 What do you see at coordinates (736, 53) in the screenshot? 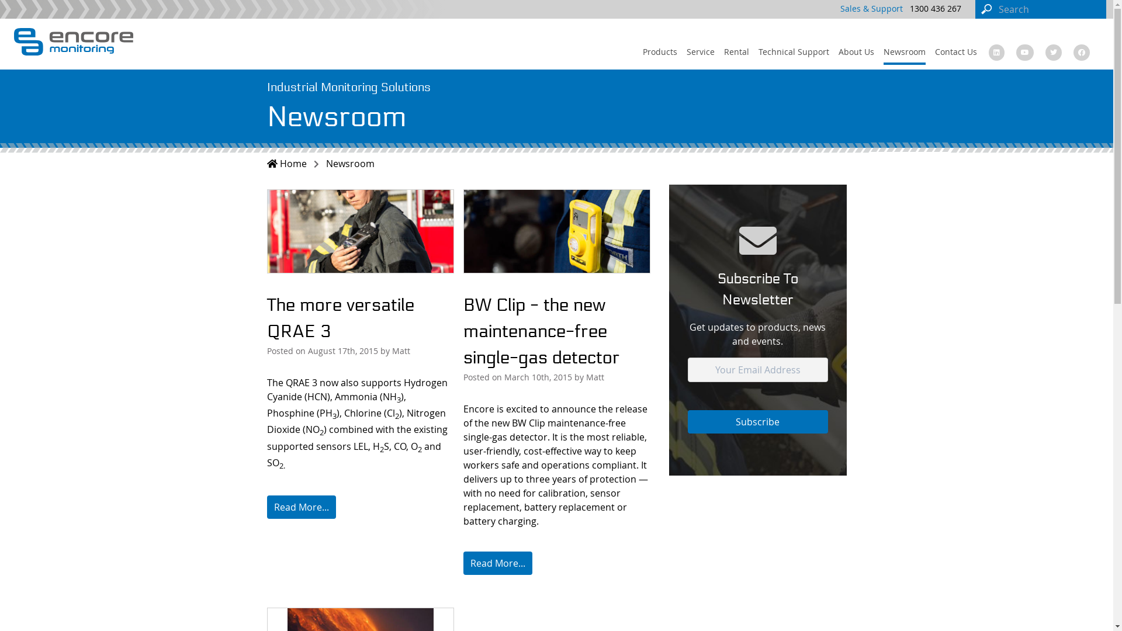
I see `Rental` at bounding box center [736, 53].